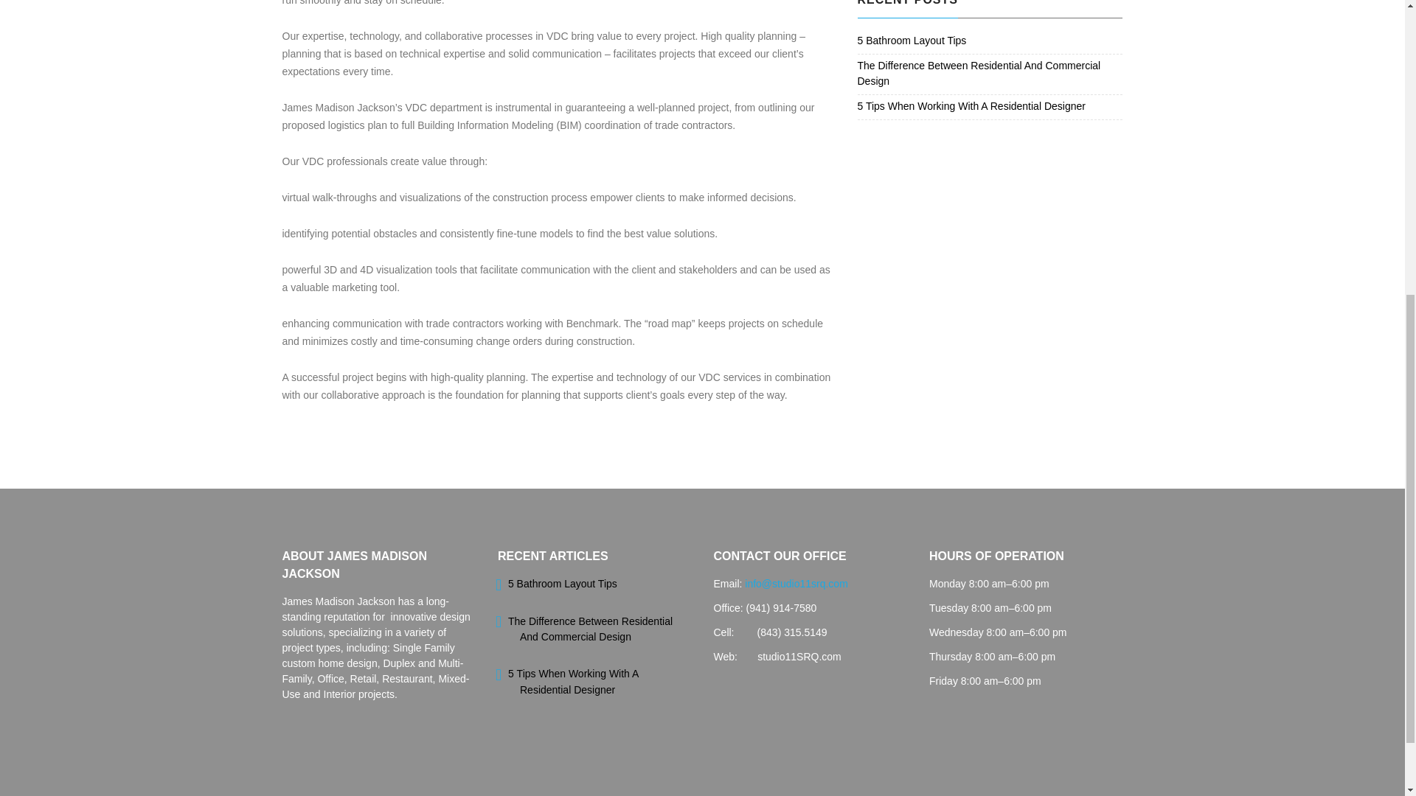 This screenshot has height=796, width=1416. What do you see at coordinates (590, 628) in the screenshot?
I see `The Difference Between Residential And Commercial Design` at bounding box center [590, 628].